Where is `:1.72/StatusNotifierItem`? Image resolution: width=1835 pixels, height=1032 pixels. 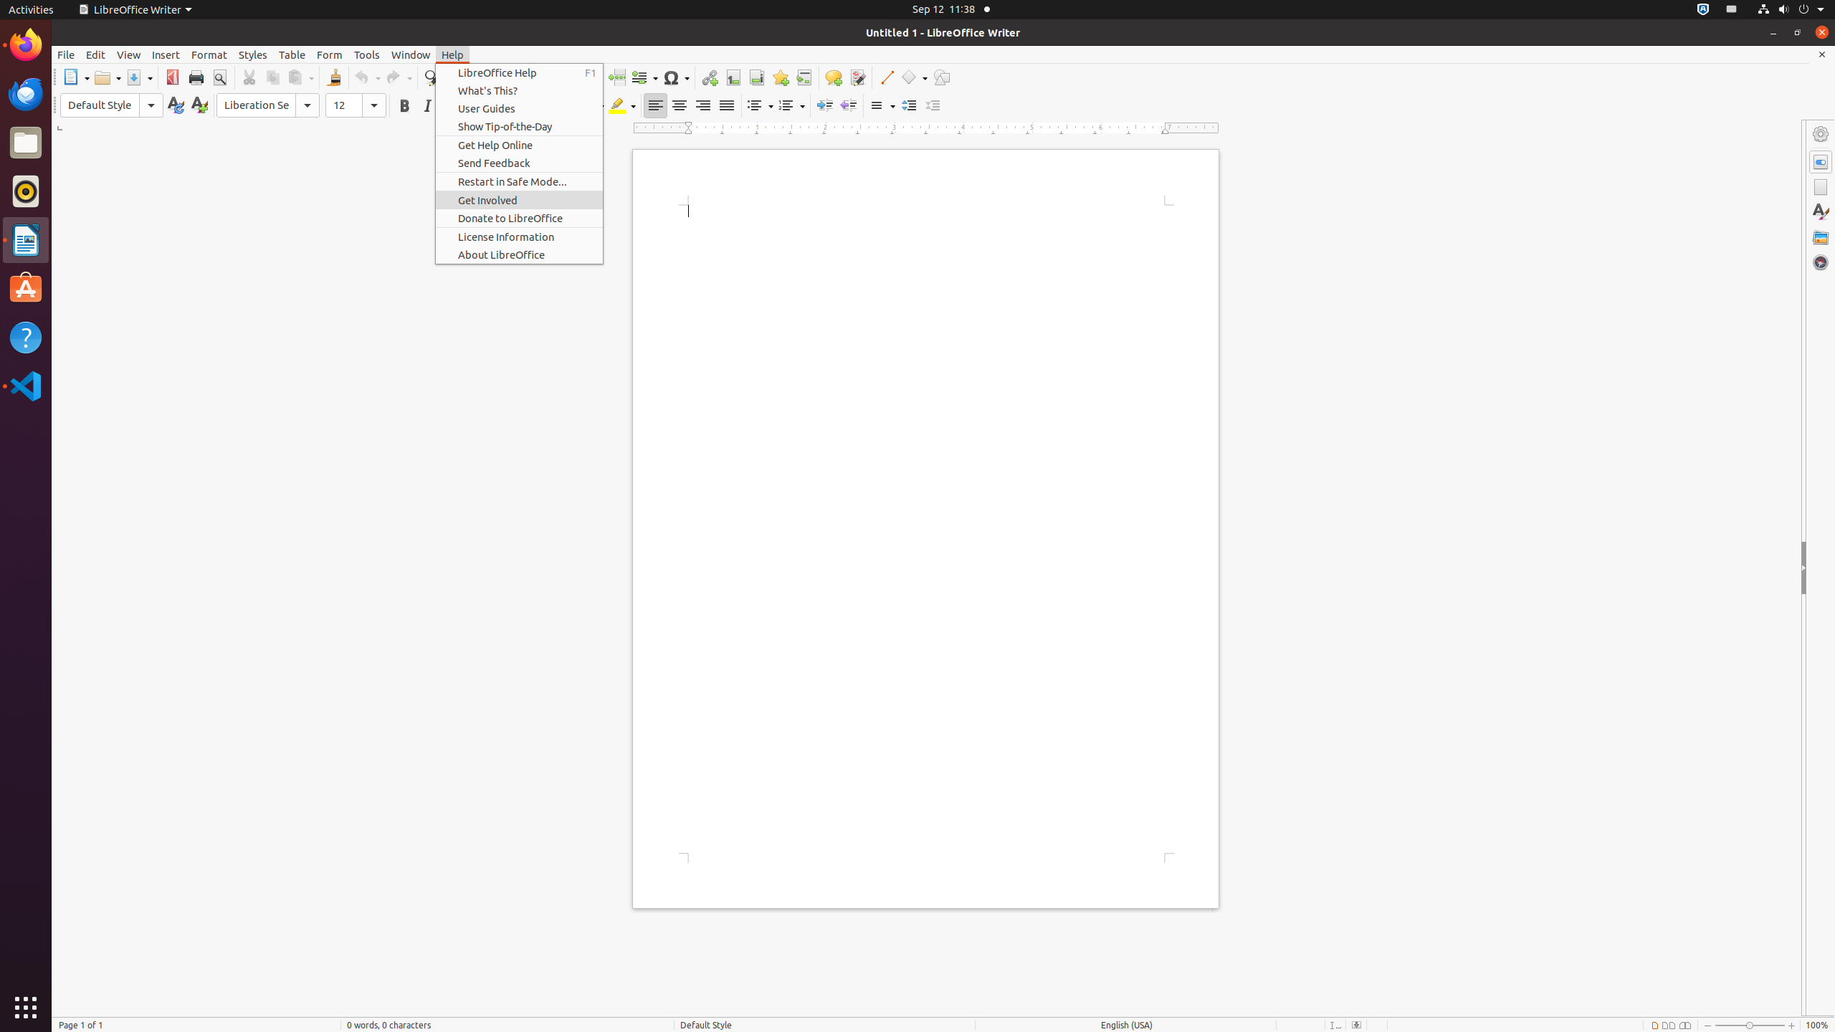 :1.72/StatusNotifierItem is located at coordinates (1703, 10).